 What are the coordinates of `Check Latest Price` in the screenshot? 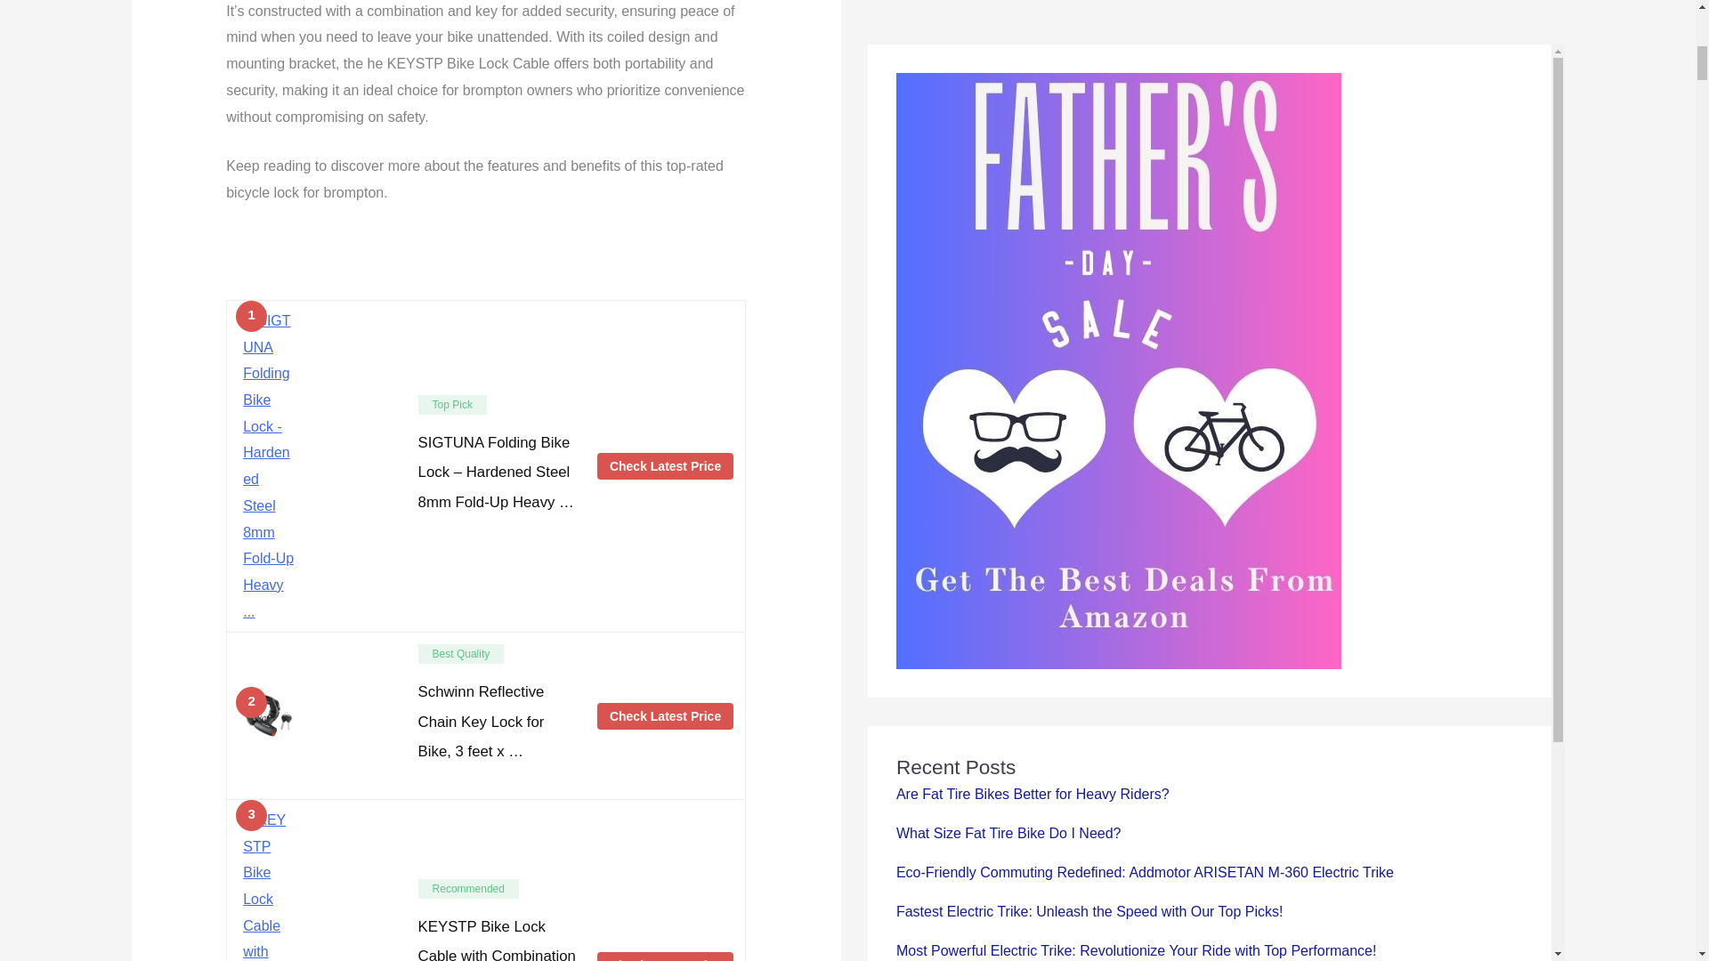 It's located at (664, 715).